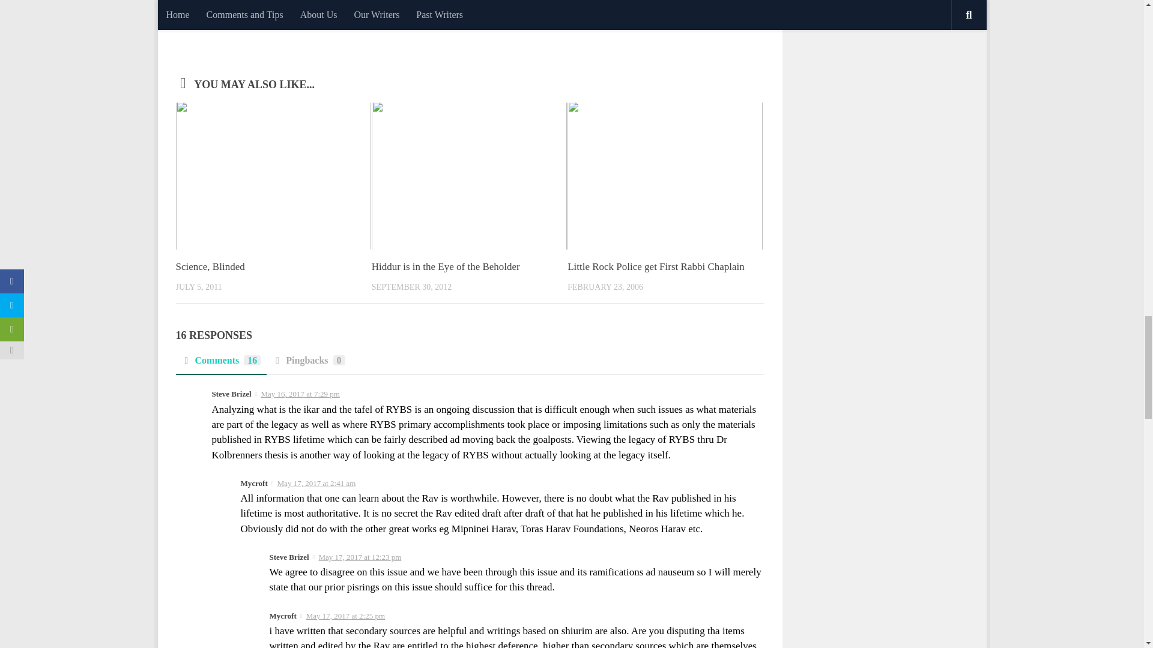 Image resolution: width=1153 pixels, height=648 pixels. Describe the element at coordinates (446, 266) in the screenshot. I see `Hiddur is in the Eye of the Beholder` at that location.